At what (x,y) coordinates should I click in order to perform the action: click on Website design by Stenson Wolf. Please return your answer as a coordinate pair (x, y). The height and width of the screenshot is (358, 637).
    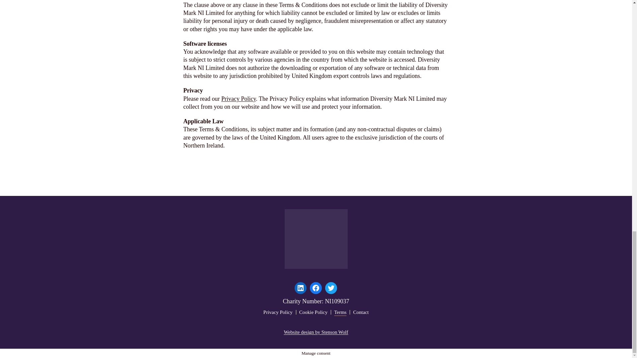
    Looking at the image, I should click on (316, 332).